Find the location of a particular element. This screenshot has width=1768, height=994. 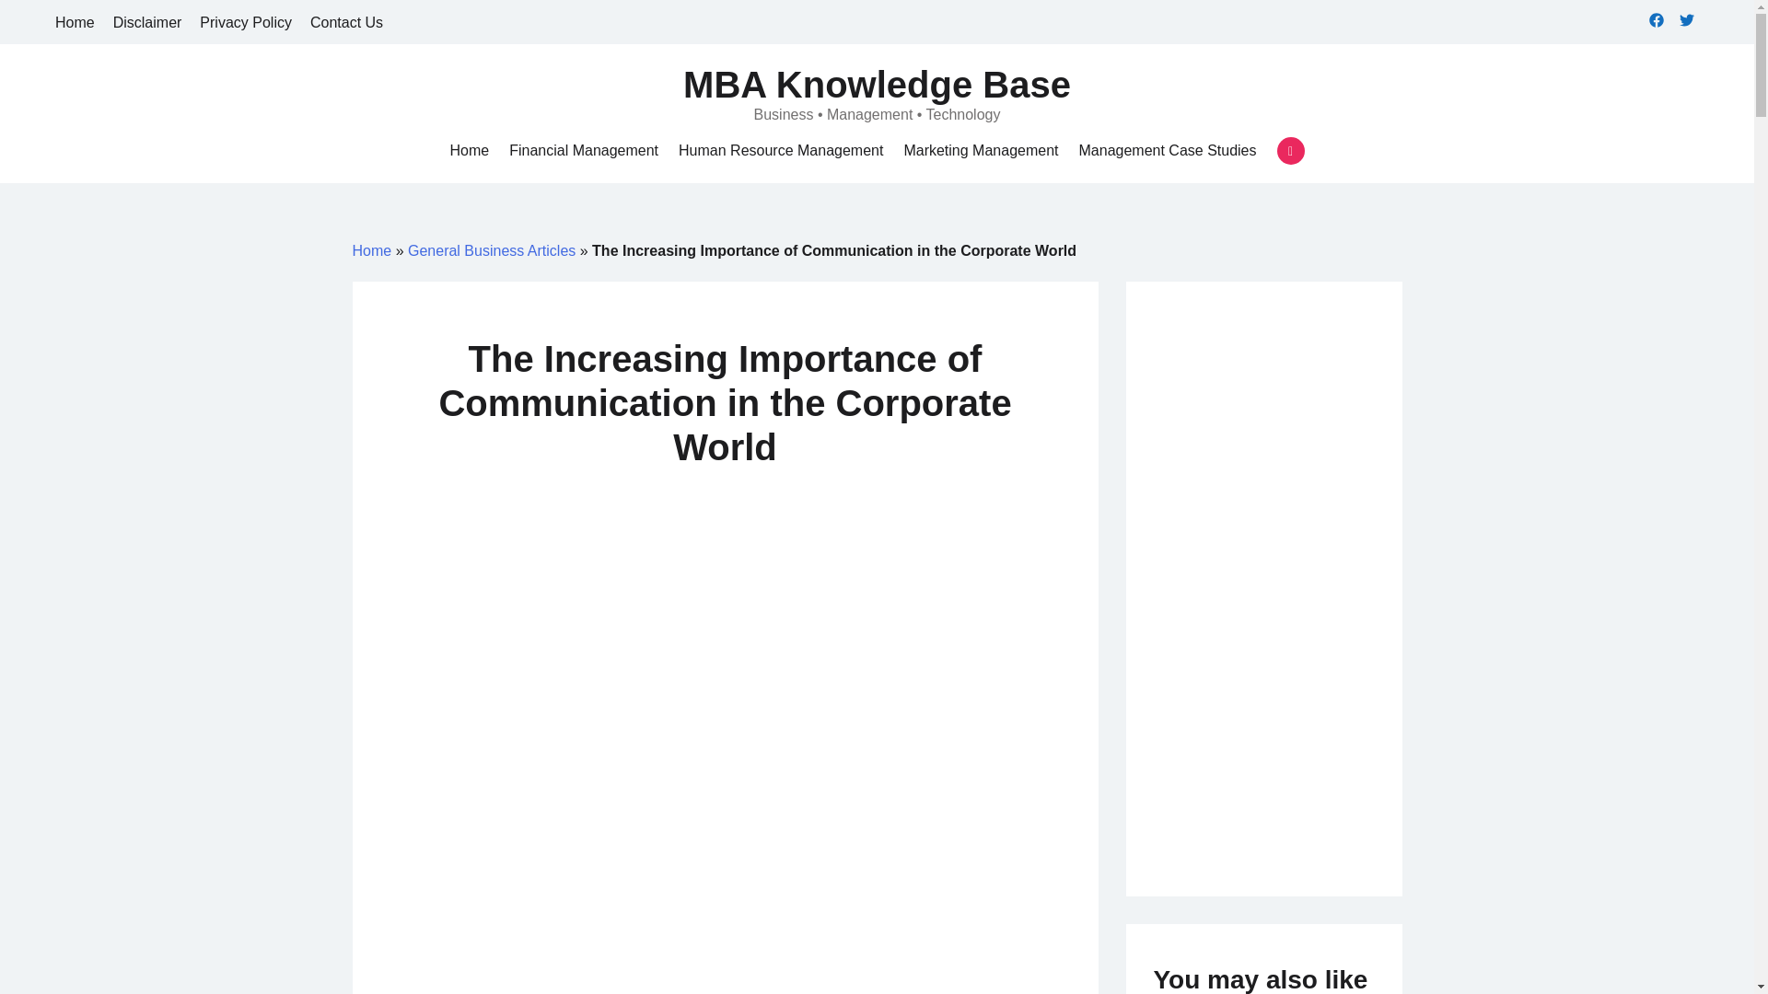

Contact Us is located at coordinates (346, 22).